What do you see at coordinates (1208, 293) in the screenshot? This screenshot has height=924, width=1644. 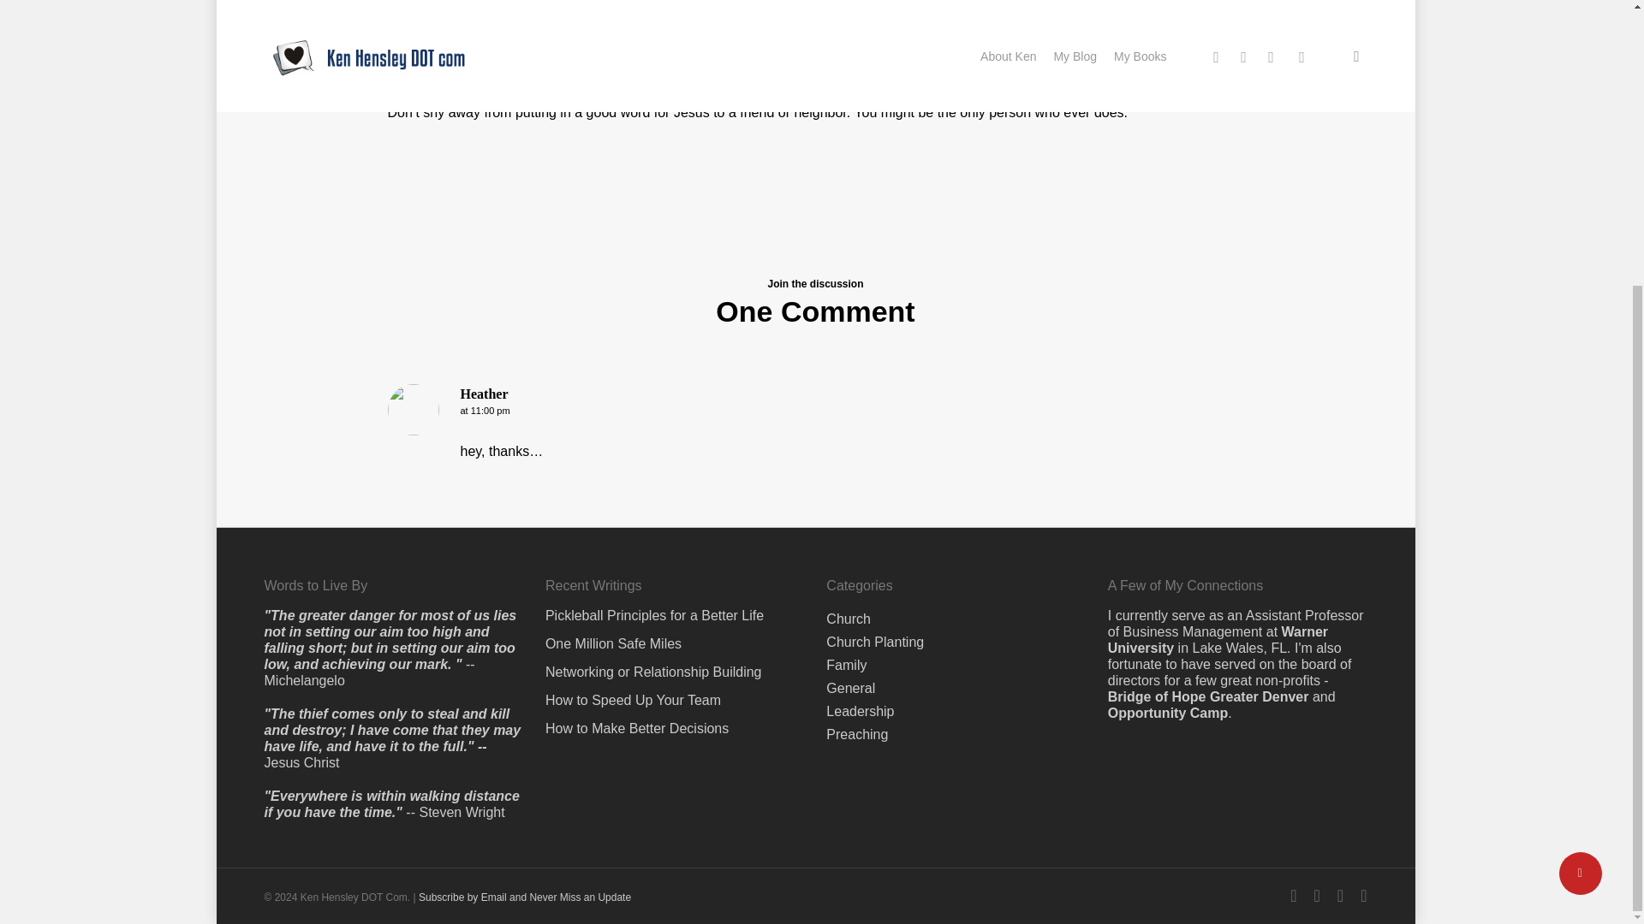 I see `Bridge of Hope Greater Denver` at bounding box center [1208, 293].